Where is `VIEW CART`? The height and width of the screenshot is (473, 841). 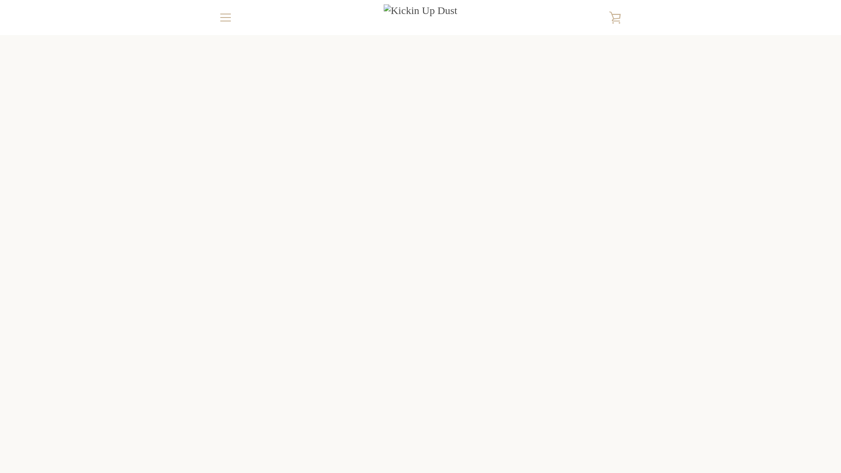 VIEW CART is located at coordinates (615, 18).